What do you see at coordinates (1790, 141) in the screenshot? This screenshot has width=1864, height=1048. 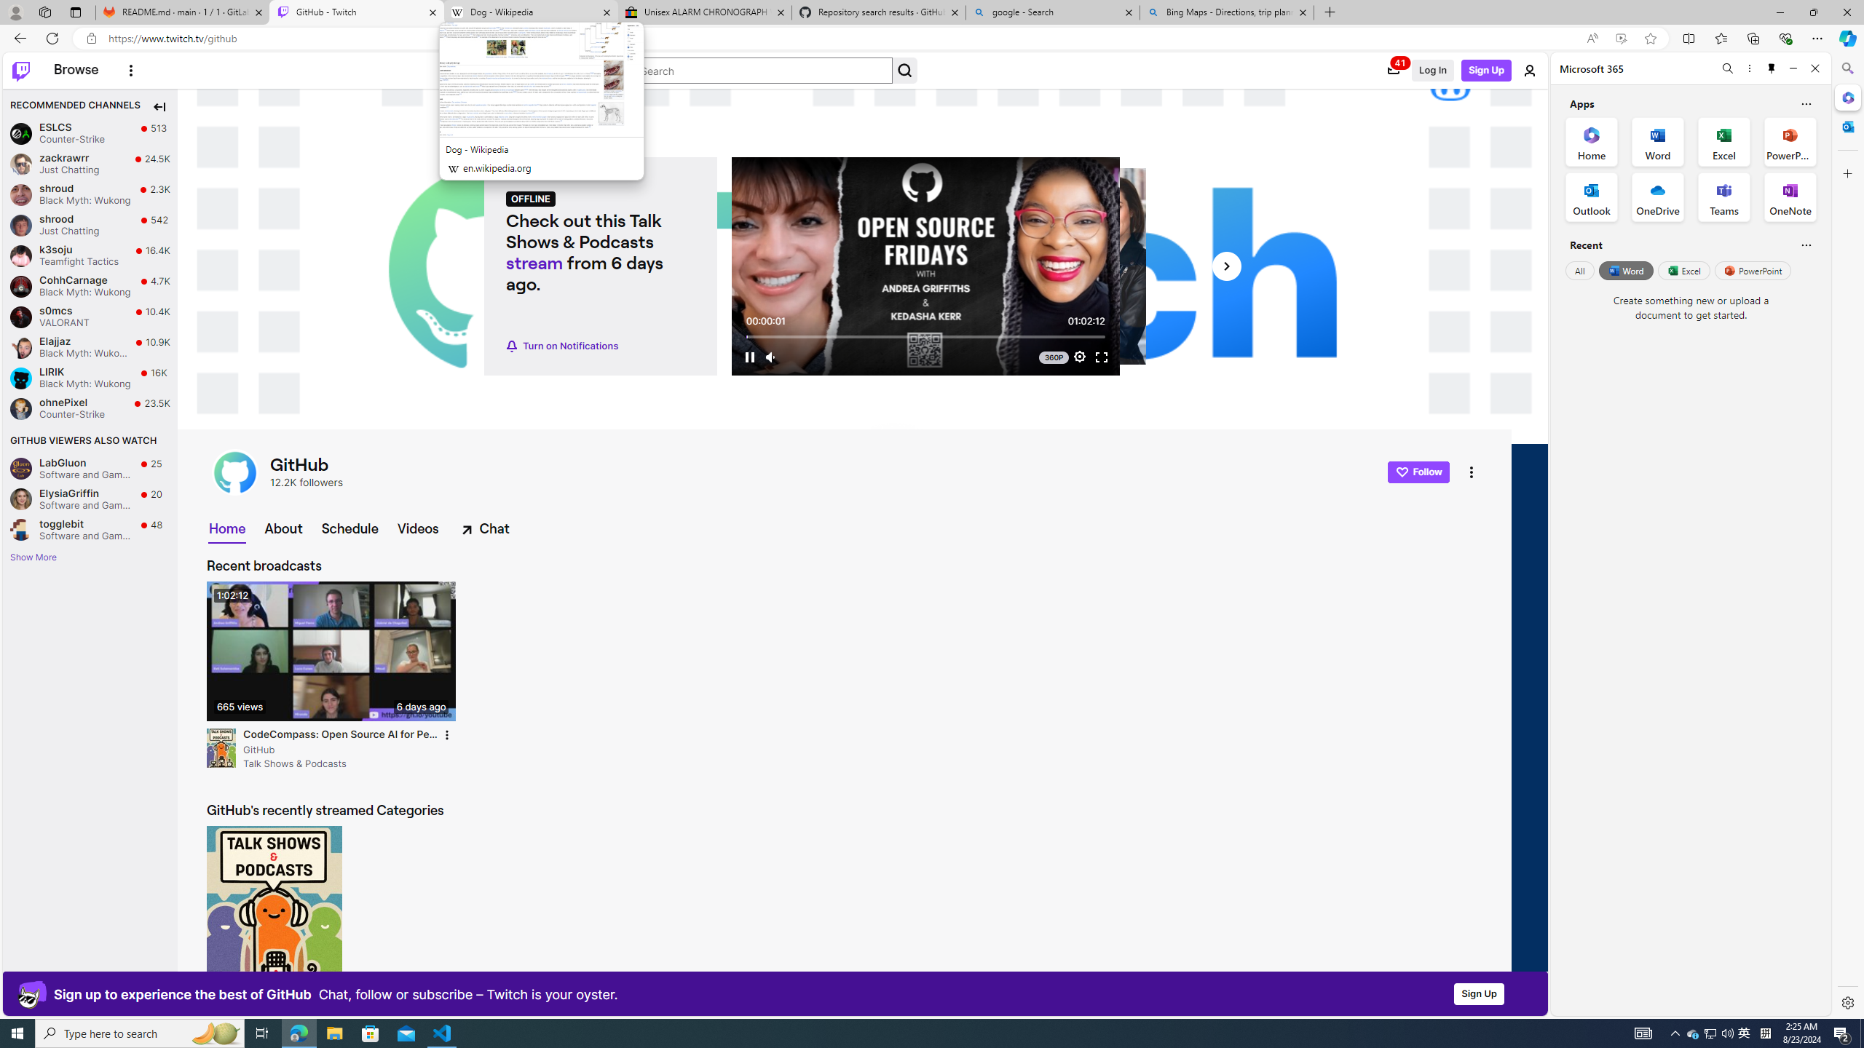 I see `PowerPoint Office App` at bounding box center [1790, 141].